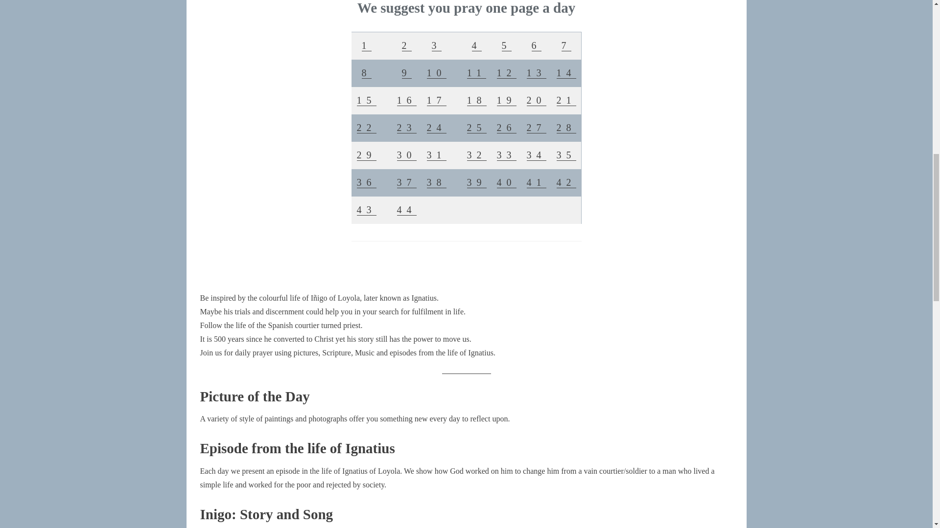  Describe the element at coordinates (477, 127) in the screenshot. I see `25` at that location.